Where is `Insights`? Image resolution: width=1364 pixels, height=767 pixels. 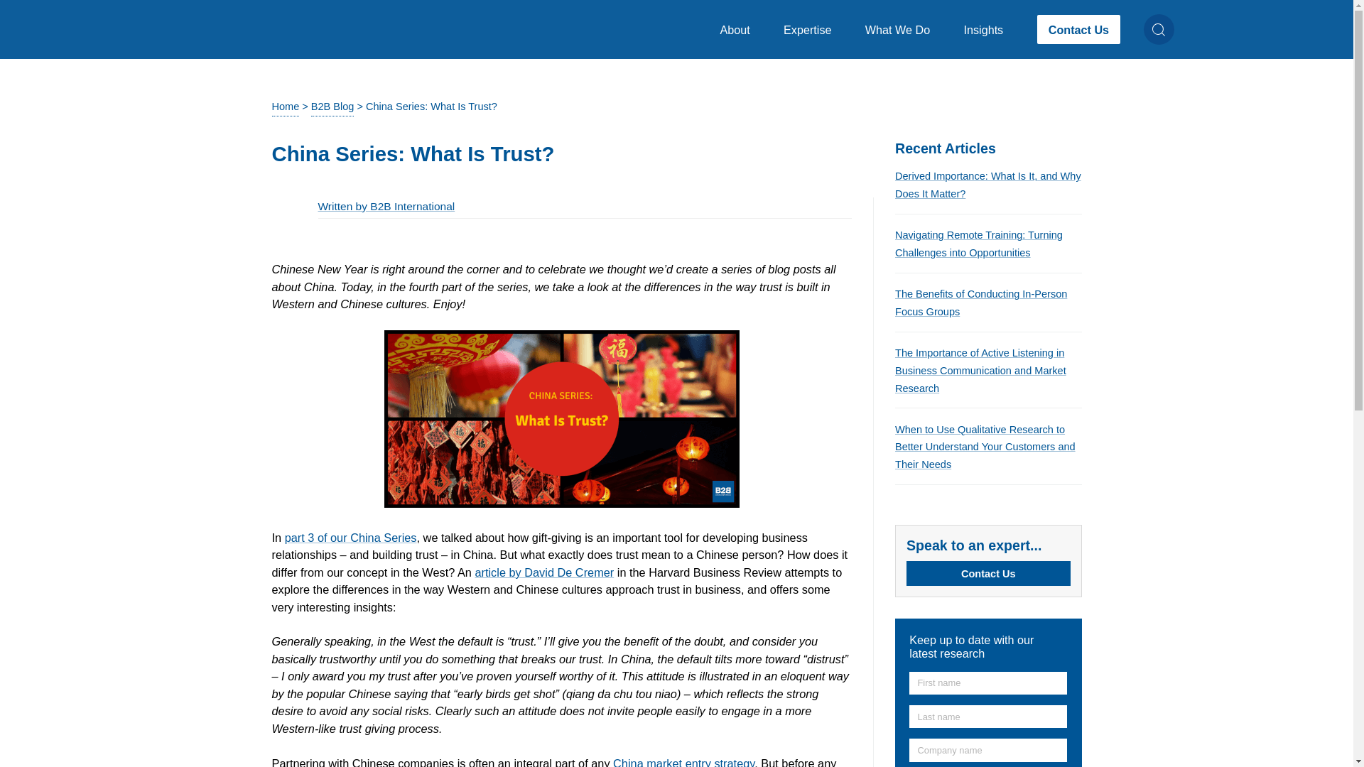
Insights is located at coordinates (989, 30).